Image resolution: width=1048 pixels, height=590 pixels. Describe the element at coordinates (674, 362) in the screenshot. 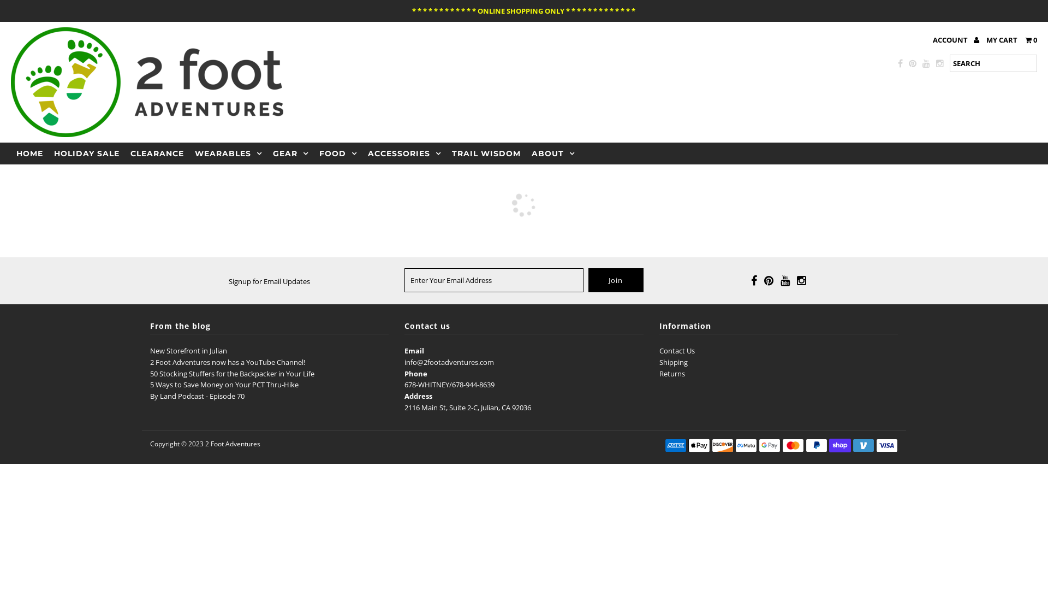

I see `Shipping` at that location.